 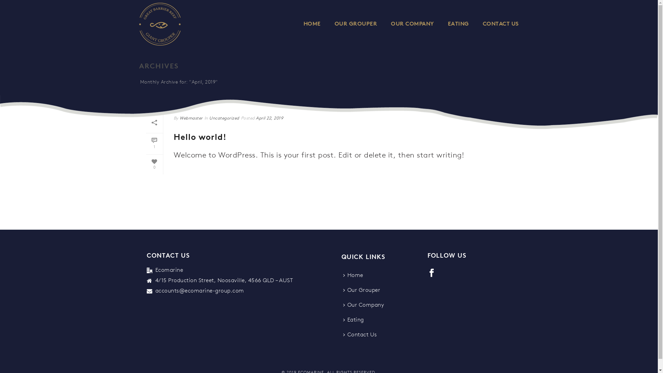 I want to click on accounts@ecomarine-group.com, so click(x=200, y=291).